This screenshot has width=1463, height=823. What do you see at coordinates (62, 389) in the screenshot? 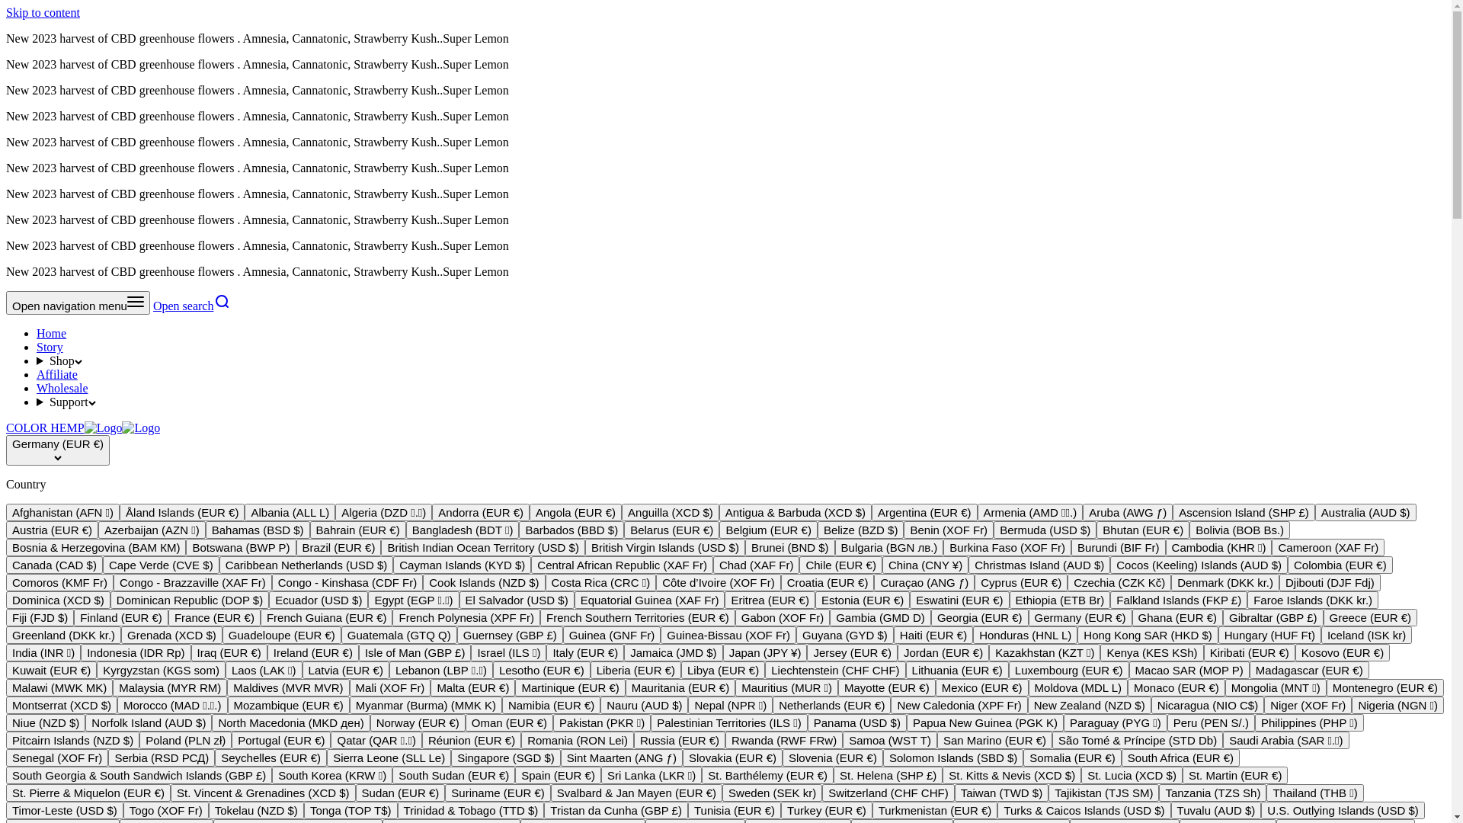
I see `Wholesale` at bounding box center [62, 389].